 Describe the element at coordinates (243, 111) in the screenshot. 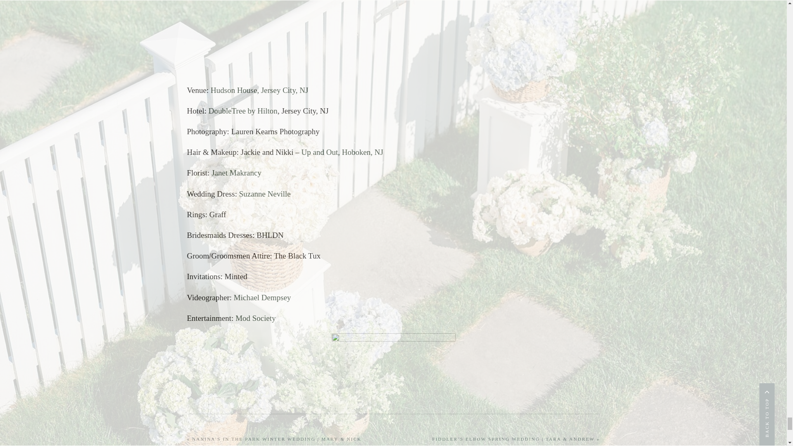

I see `DoubleTree by Hilton` at that location.